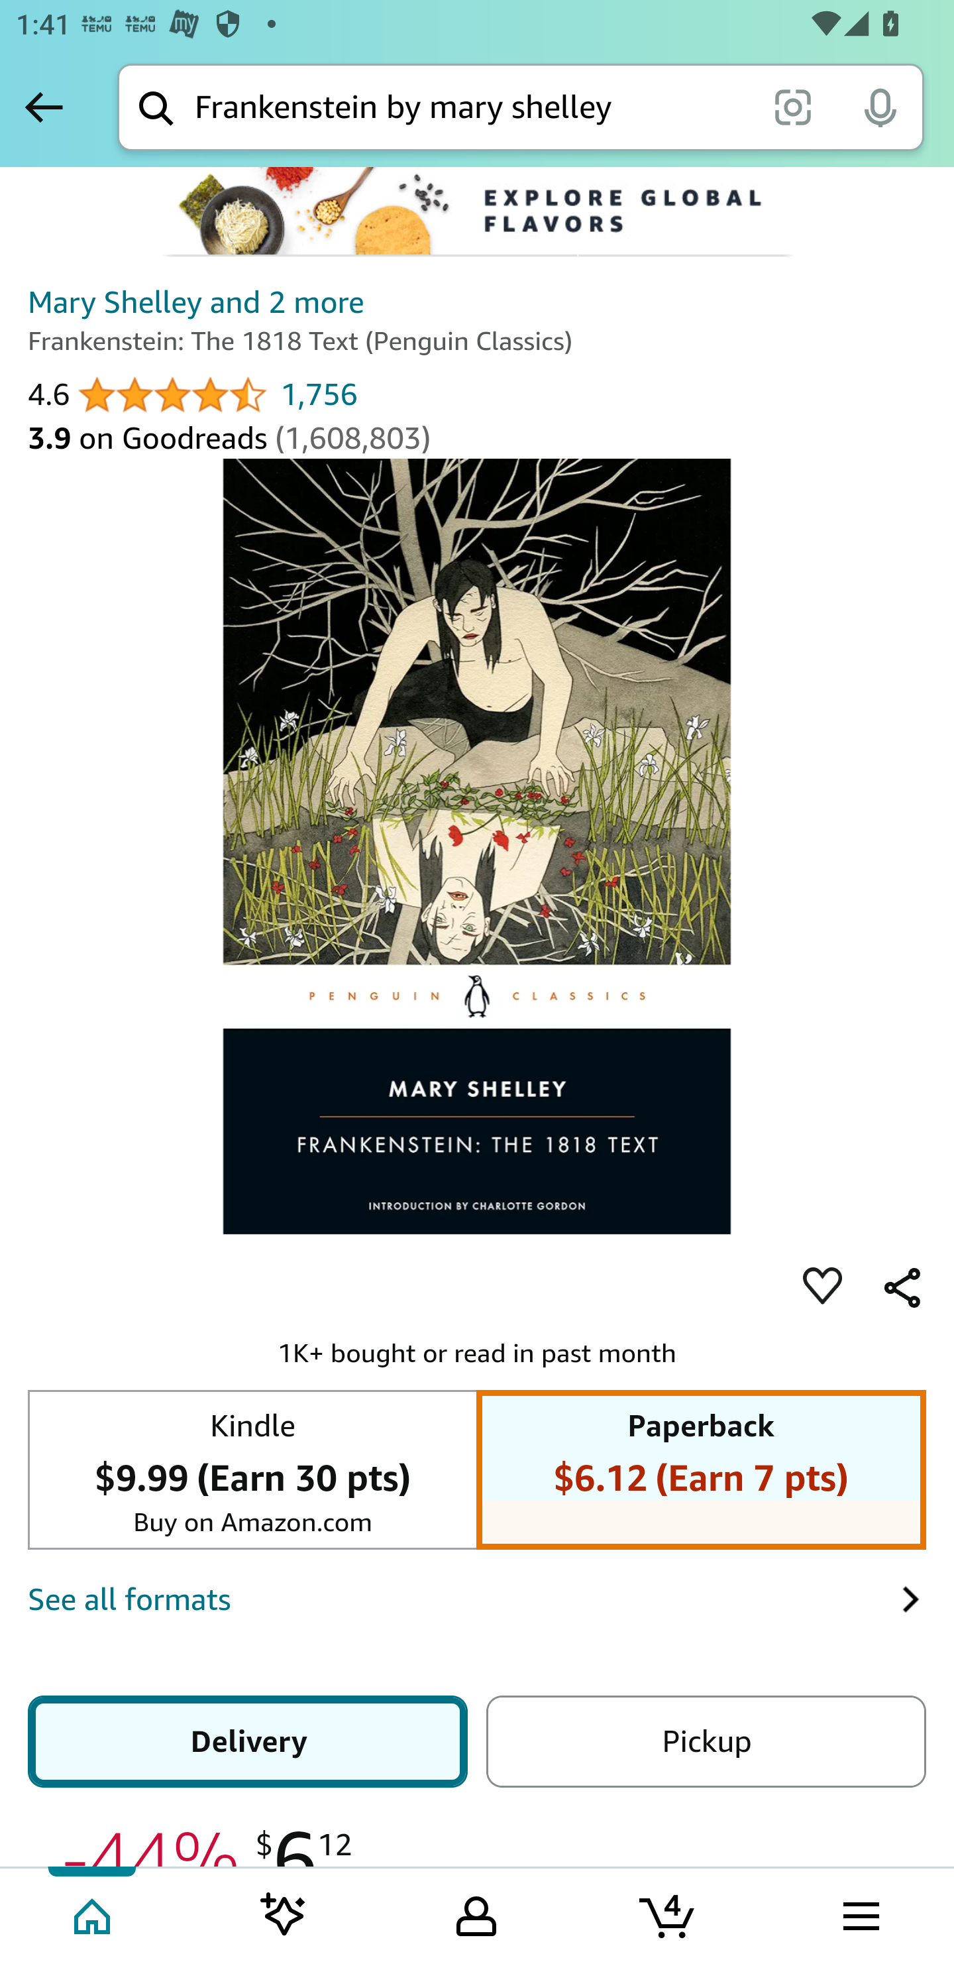 The image size is (954, 1962). What do you see at coordinates (705, 1741) in the screenshot?
I see `Pickup` at bounding box center [705, 1741].